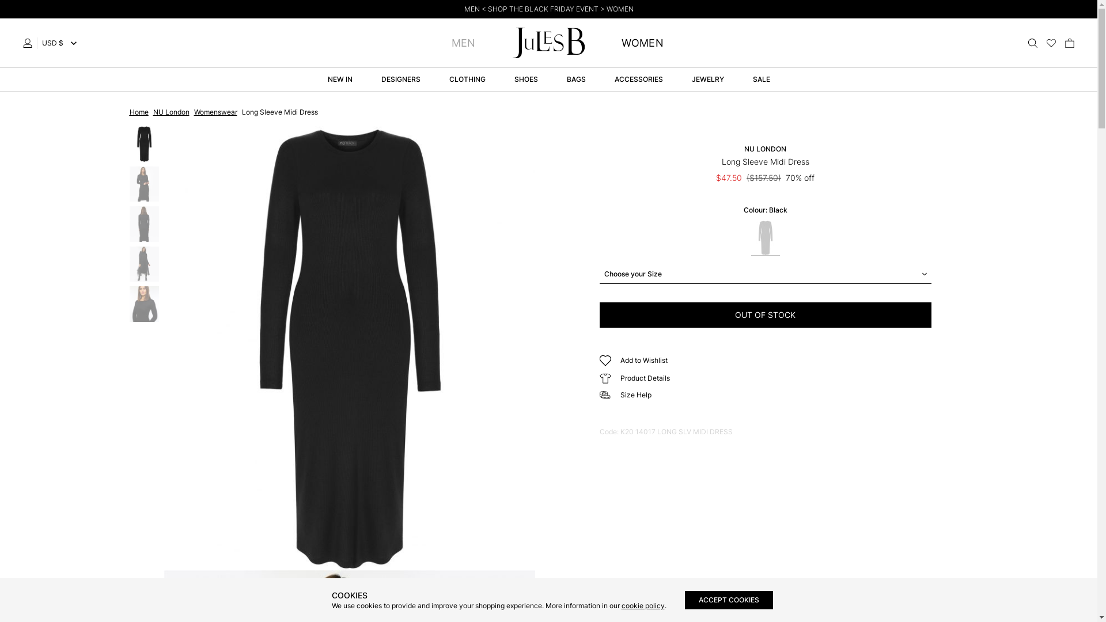  What do you see at coordinates (761, 79) in the screenshot?
I see `SALE` at bounding box center [761, 79].